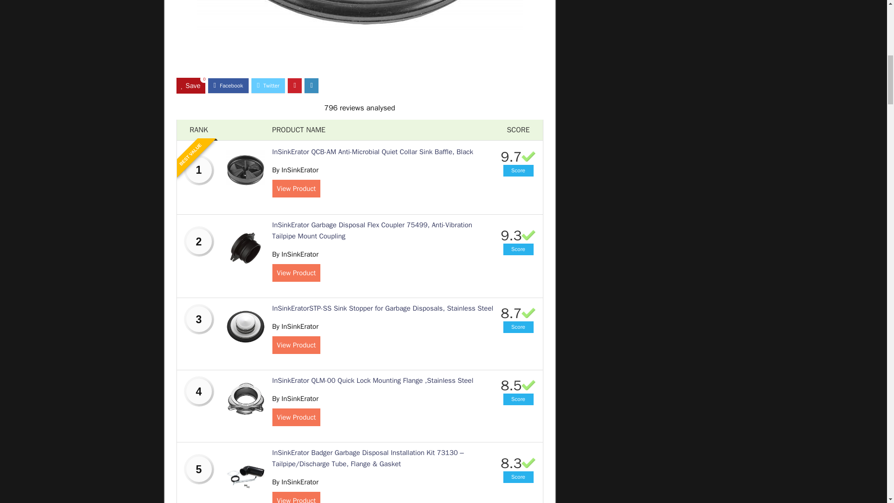 The width and height of the screenshot is (894, 503). Describe the element at coordinates (296, 273) in the screenshot. I see `View Product` at that location.